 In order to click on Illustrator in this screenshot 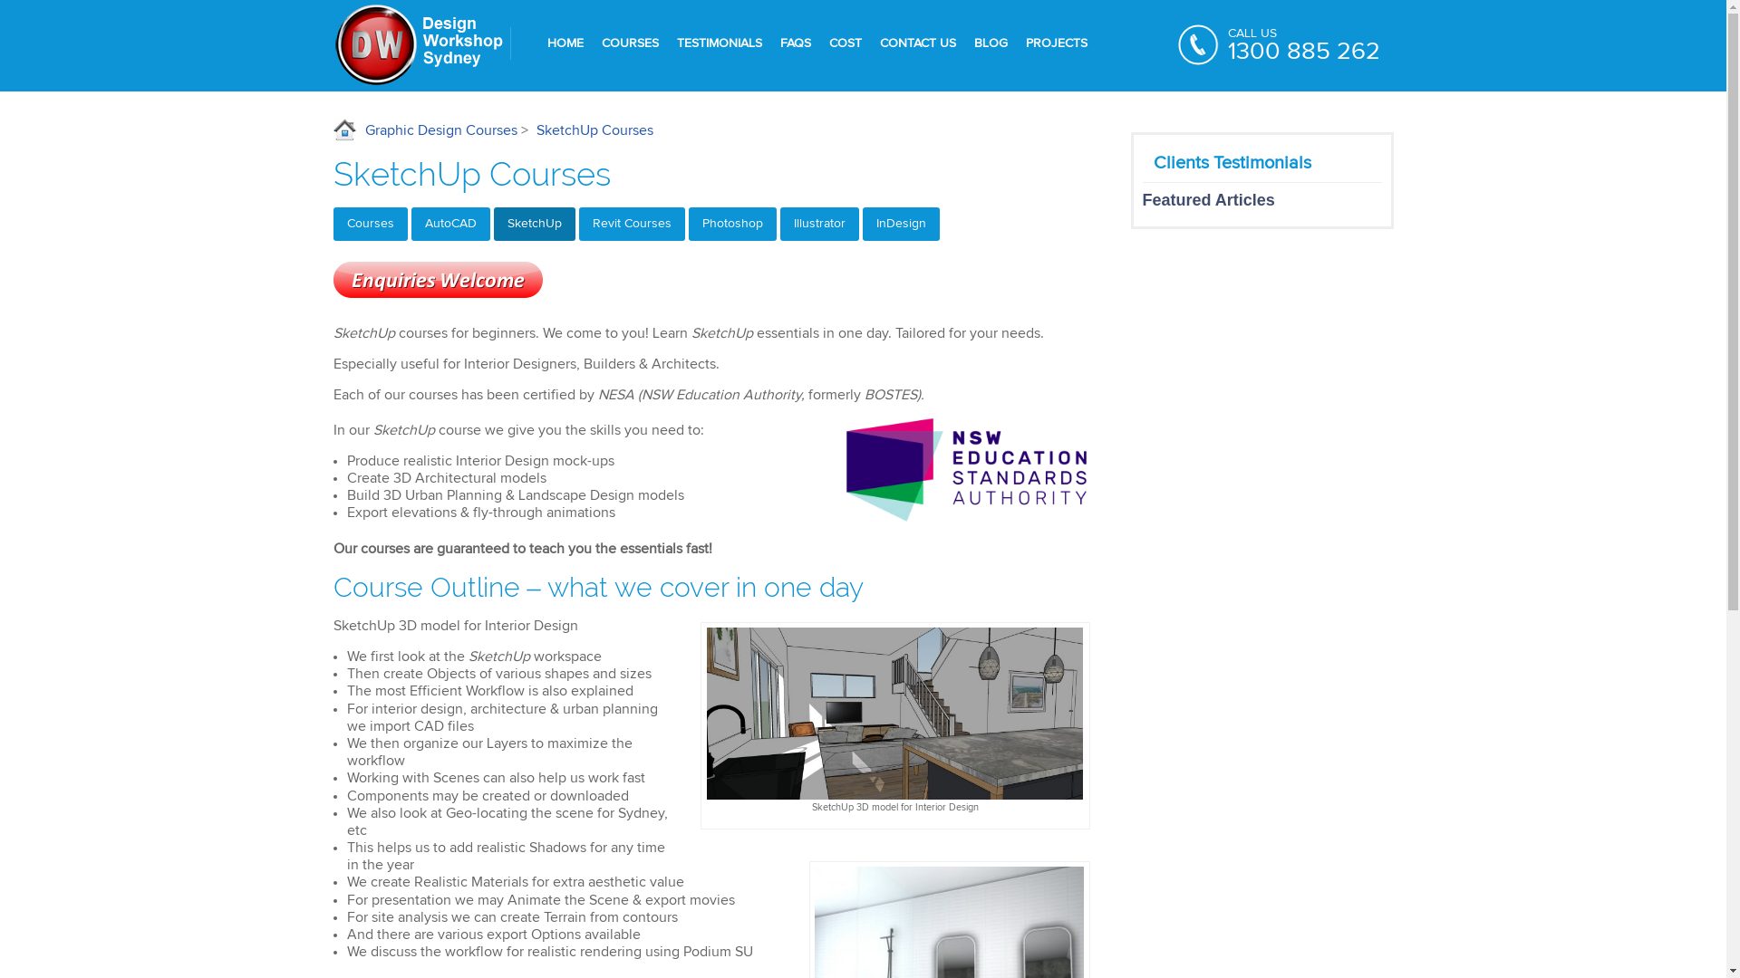, I will do `click(819, 225)`.